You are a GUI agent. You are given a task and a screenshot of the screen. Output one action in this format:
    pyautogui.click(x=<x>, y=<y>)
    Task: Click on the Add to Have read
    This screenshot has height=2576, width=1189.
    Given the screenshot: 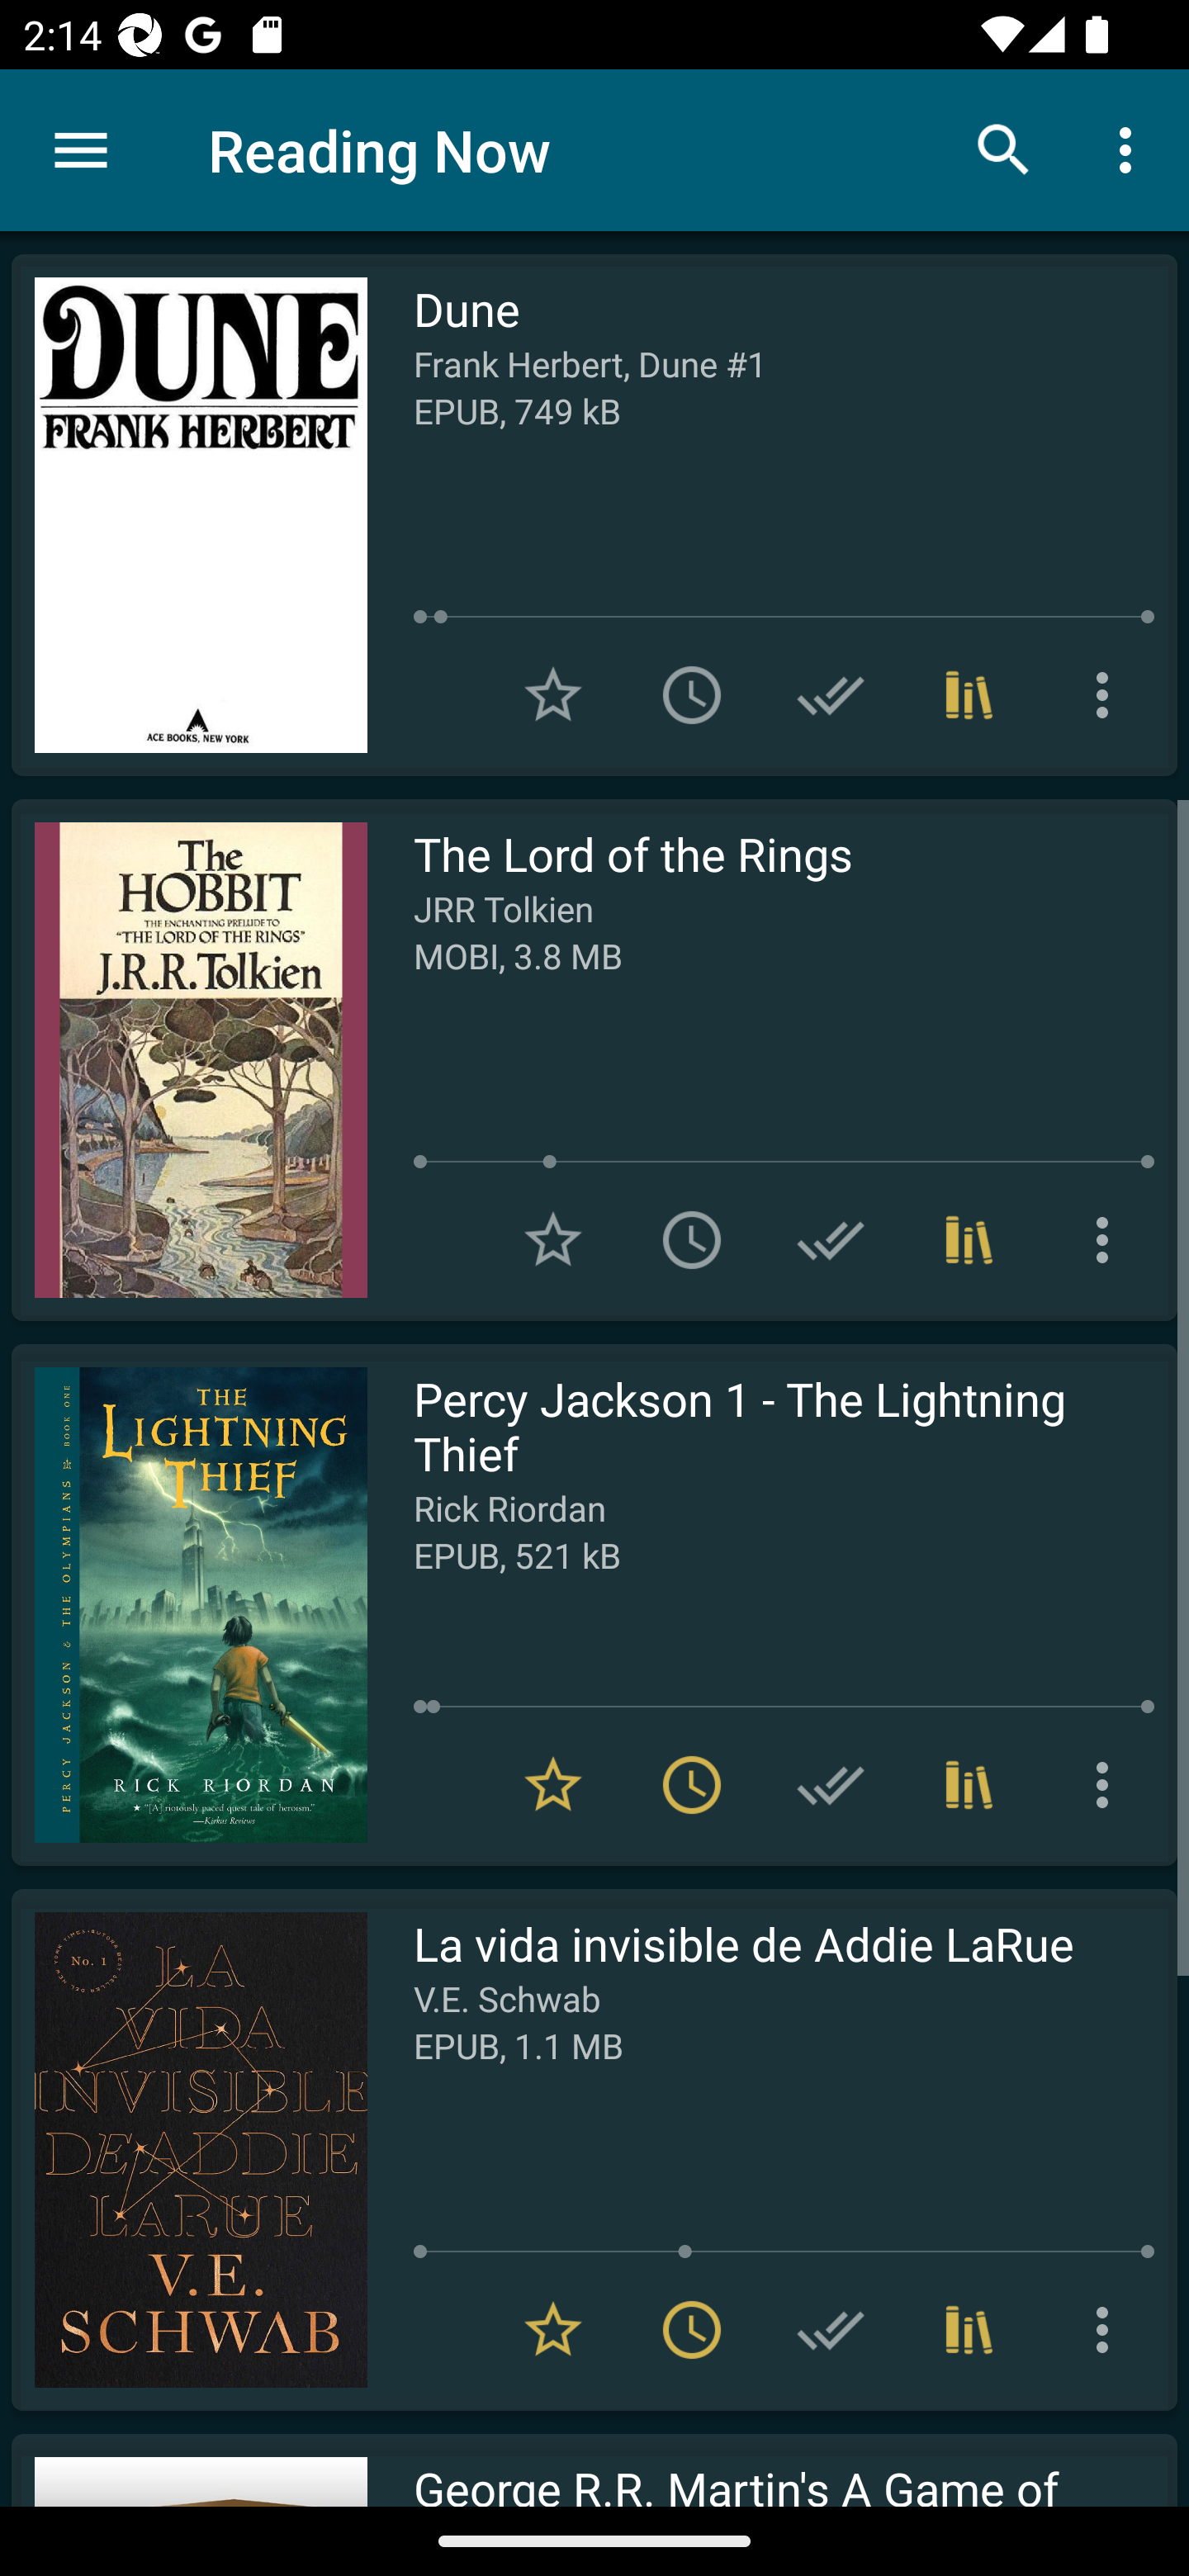 What is the action you would take?
    pyautogui.click(x=831, y=2330)
    